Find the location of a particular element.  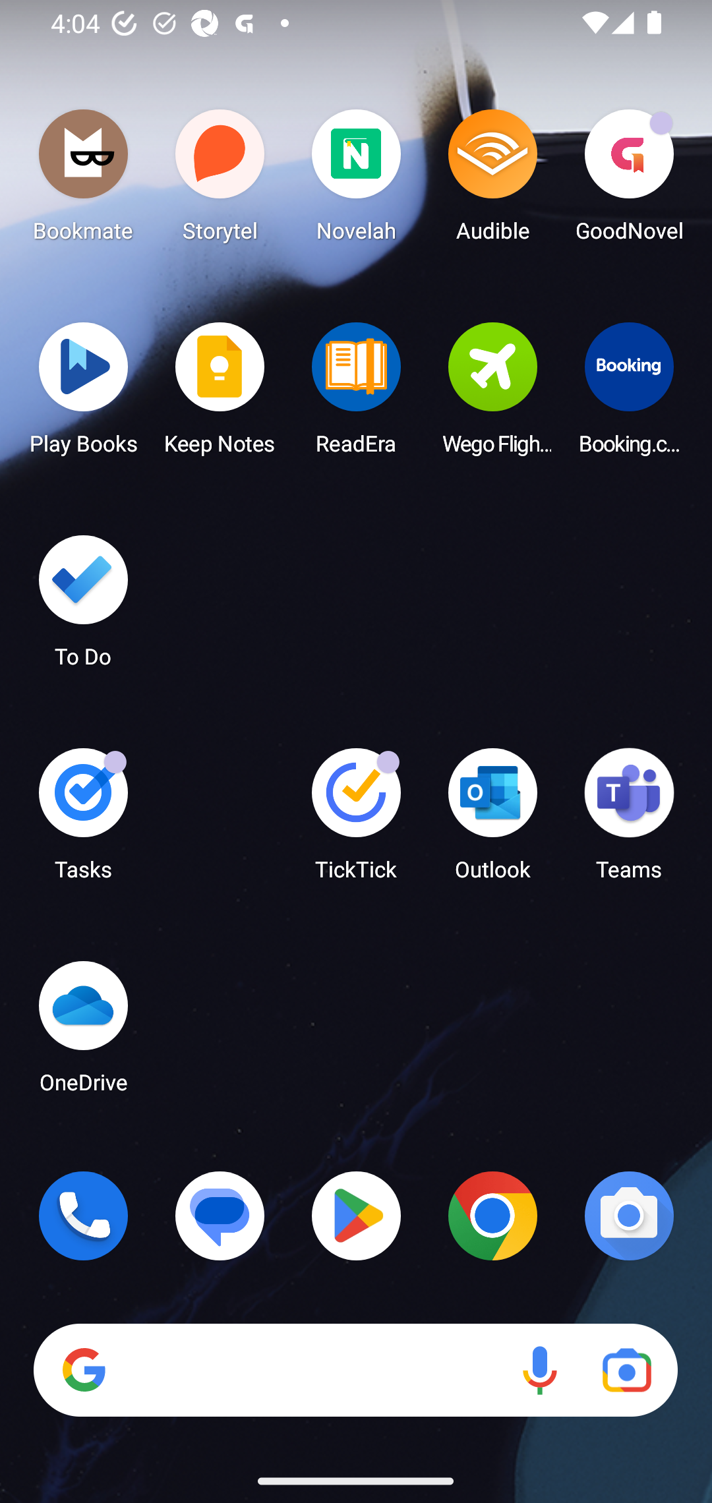

TickTick TickTick has 3 notifications is located at coordinates (356, 820).